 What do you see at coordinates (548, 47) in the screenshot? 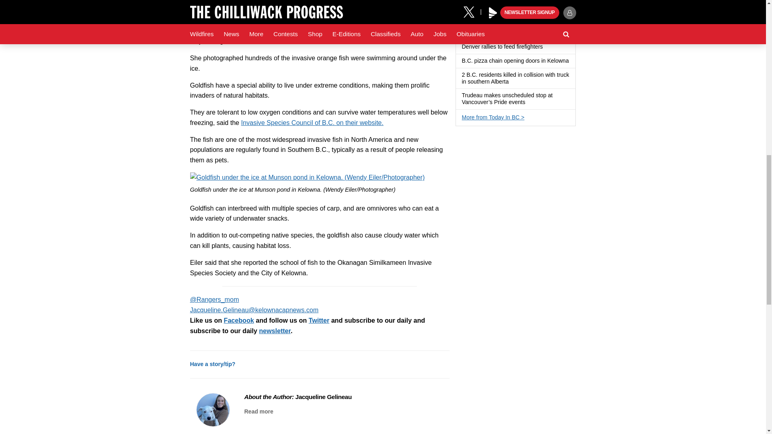
I see `Has a gallery` at bounding box center [548, 47].